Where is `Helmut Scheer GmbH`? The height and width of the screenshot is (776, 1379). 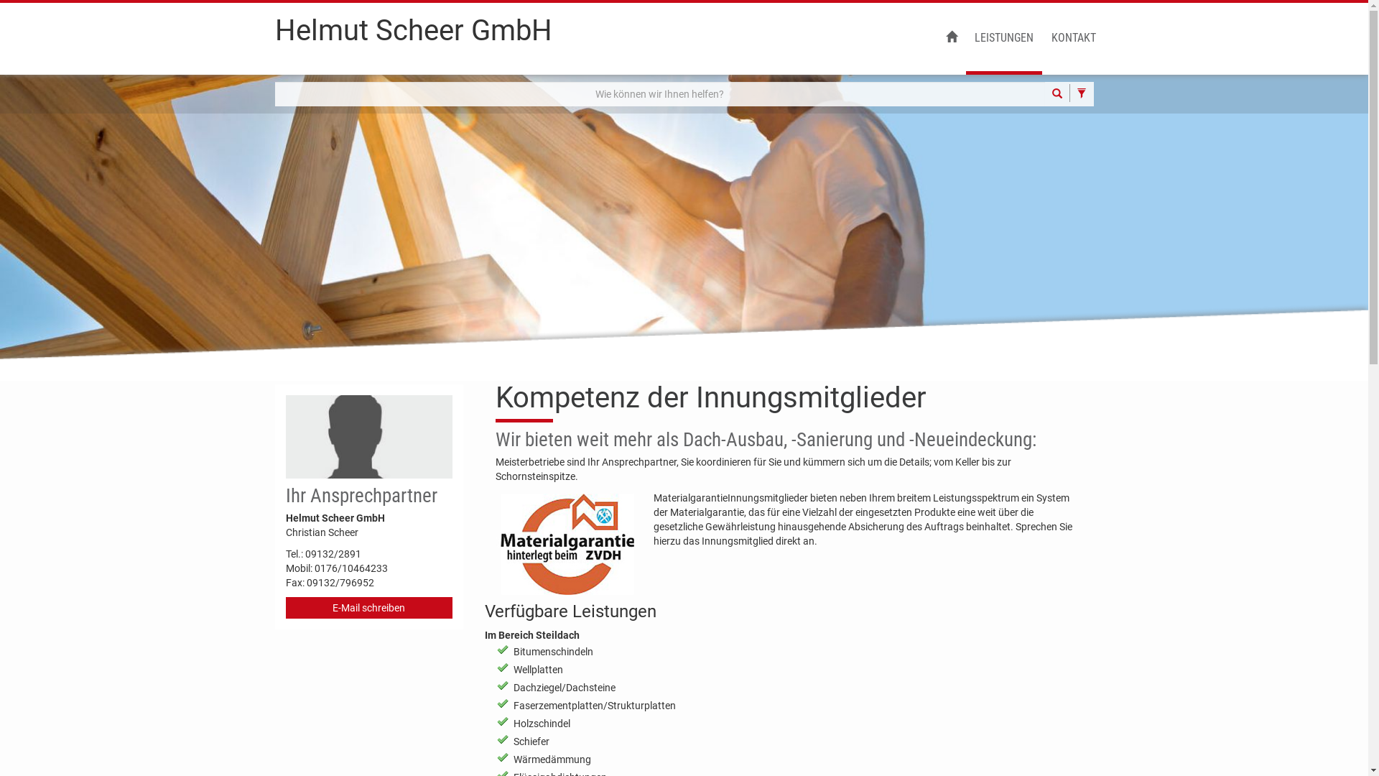
Helmut Scheer GmbH is located at coordinates (413, 37).